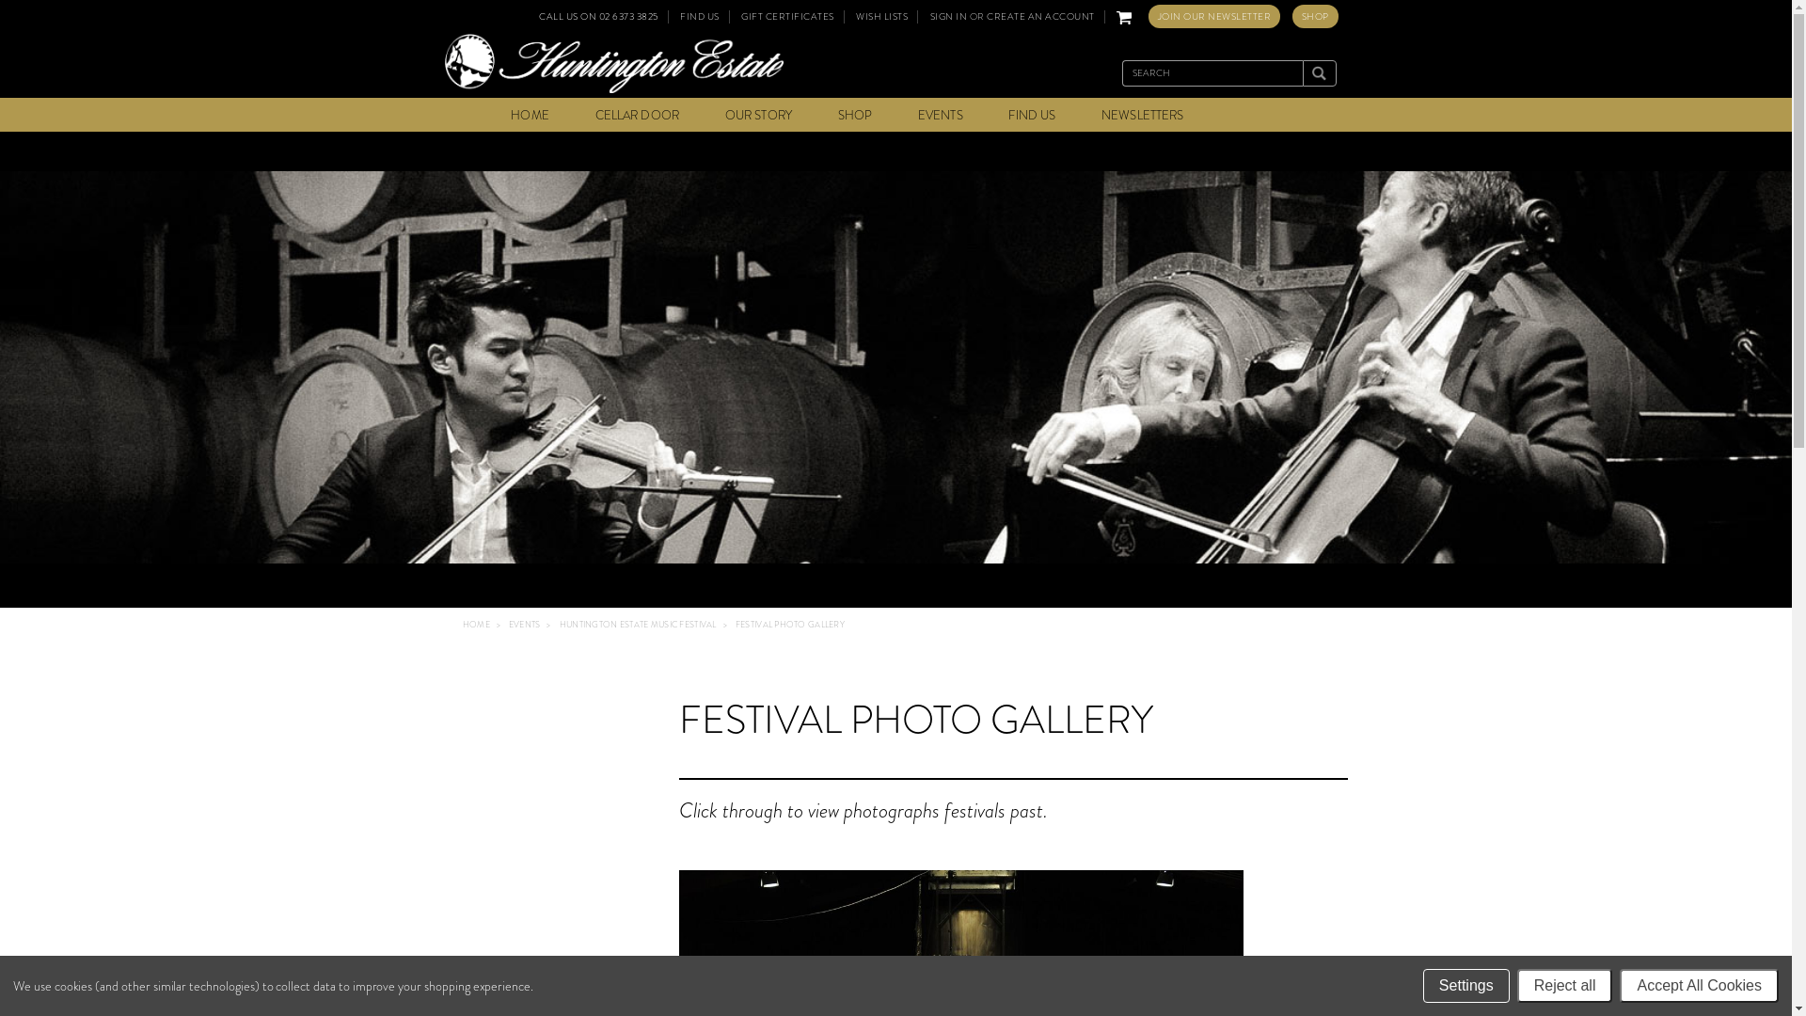 The width and height of the screenshot is (1806, 1016). I want to click on Settings, so click(1466, 986).